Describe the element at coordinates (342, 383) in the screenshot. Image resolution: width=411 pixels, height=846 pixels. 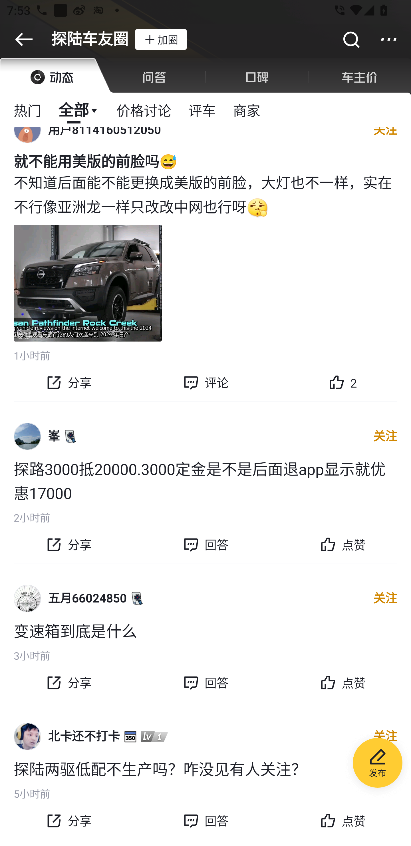
I see `2` at that location.